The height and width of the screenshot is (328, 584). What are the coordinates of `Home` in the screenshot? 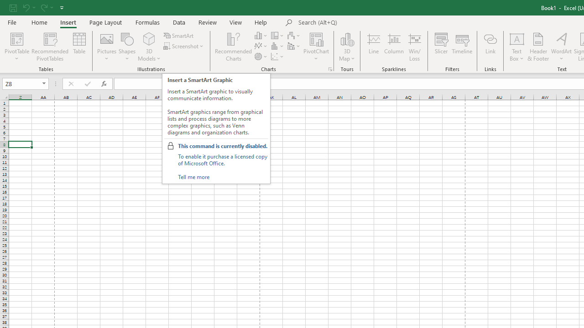 It's located at (39, 22).